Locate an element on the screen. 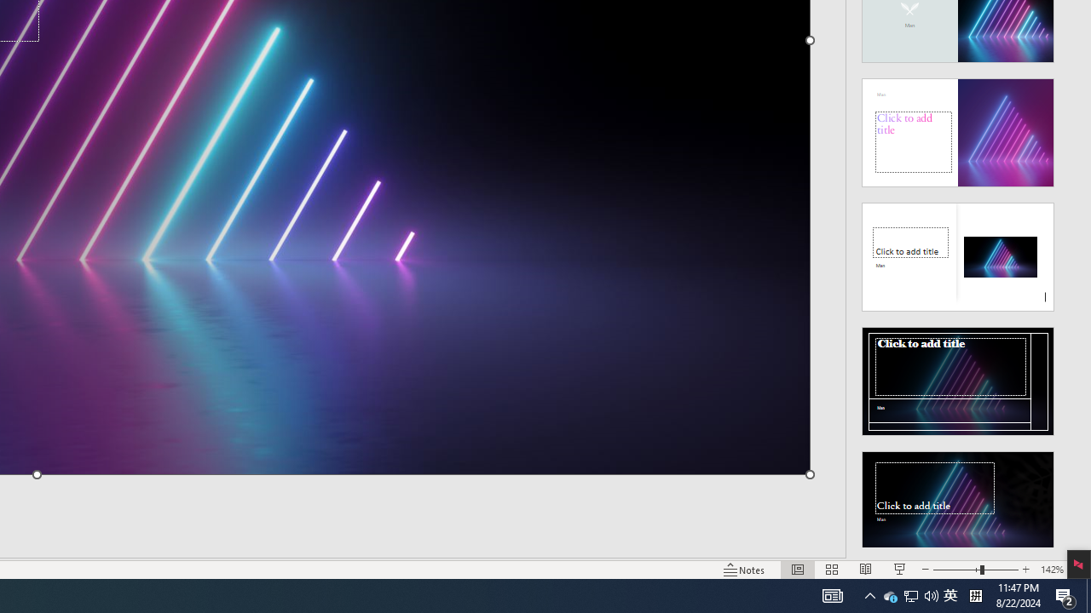 Image resolution: width=1091 pixels, height=613 pixels. Design Idea is located at coordinates (958, 500).